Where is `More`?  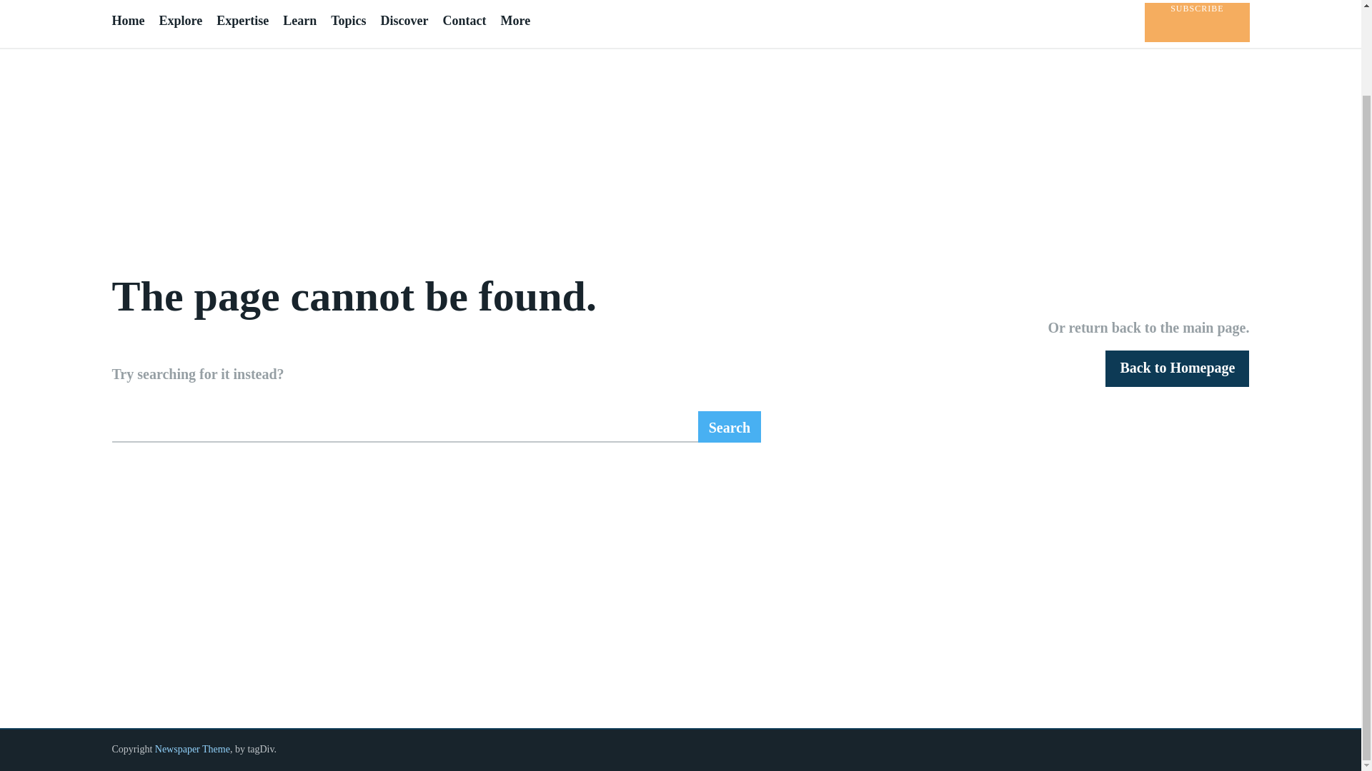
More is located at coordinates (514, 21).